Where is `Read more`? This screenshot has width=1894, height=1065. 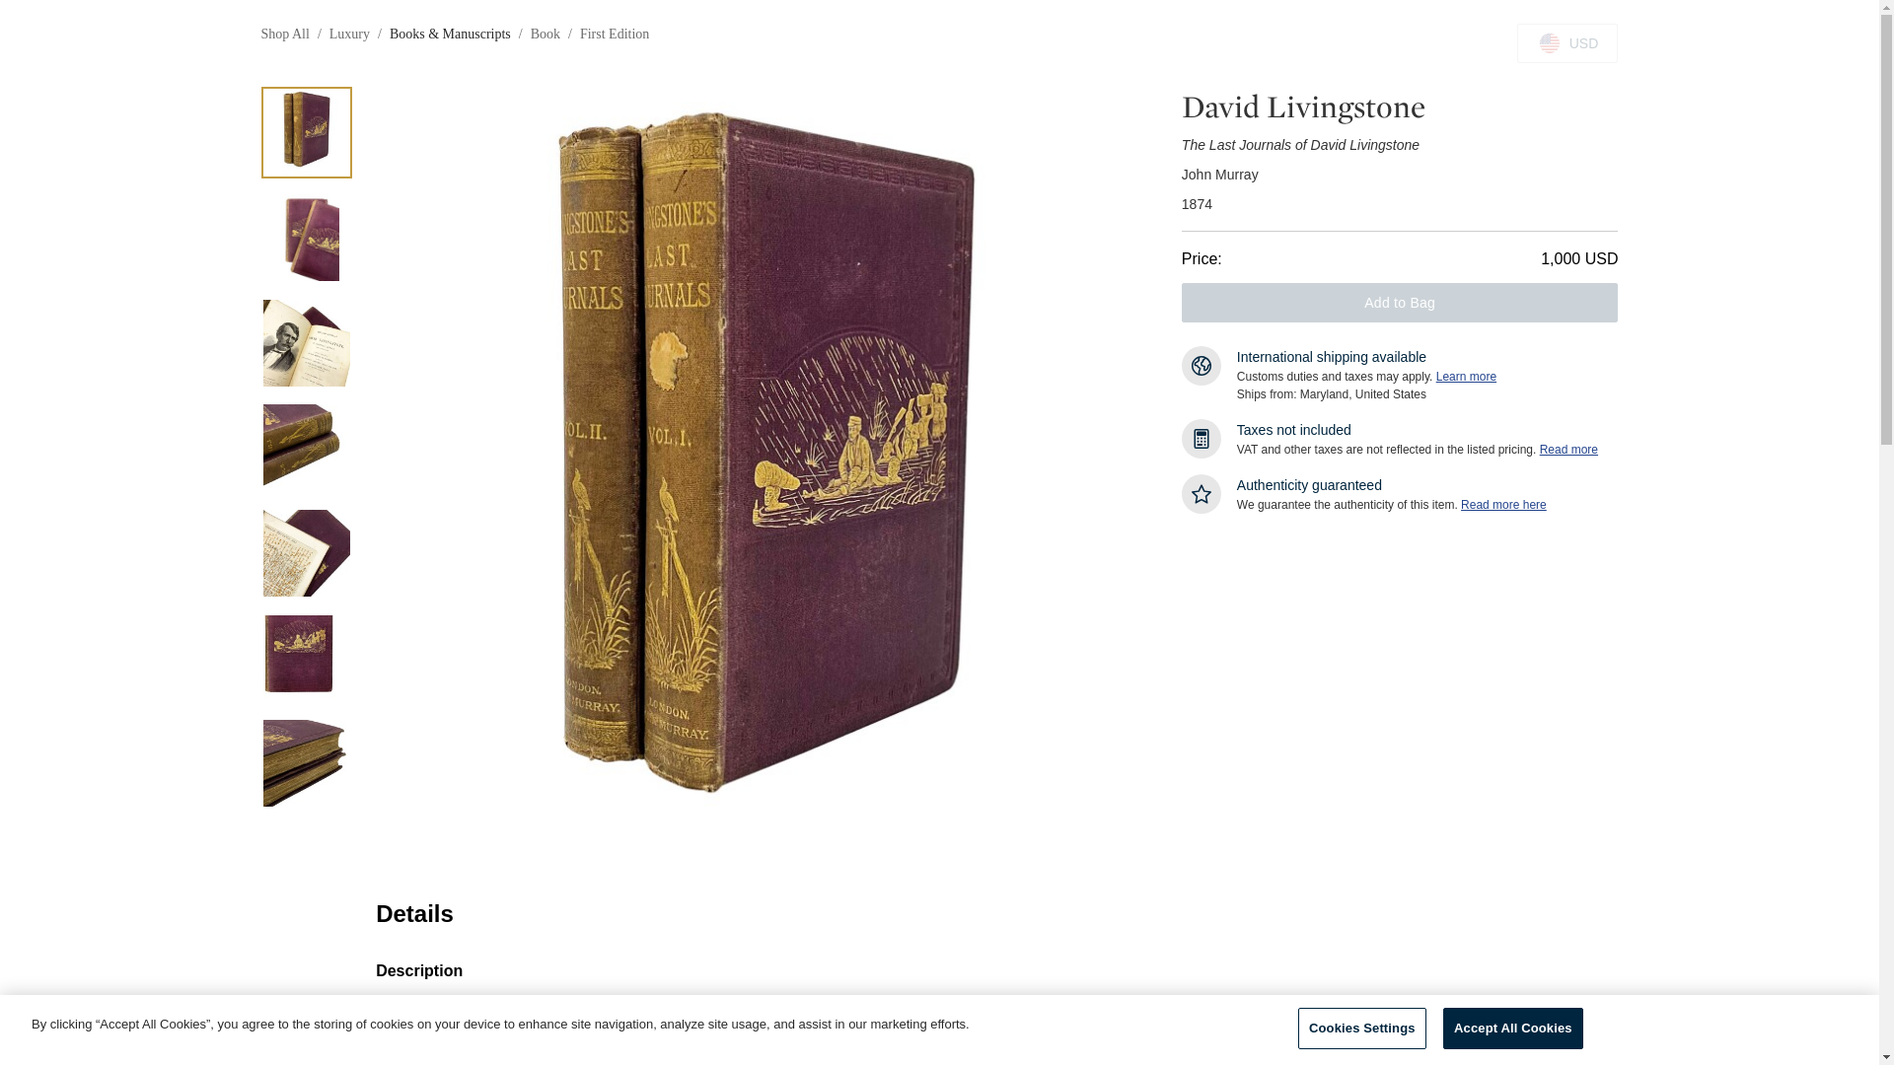 Read more is located at coordinates (1568, 450).